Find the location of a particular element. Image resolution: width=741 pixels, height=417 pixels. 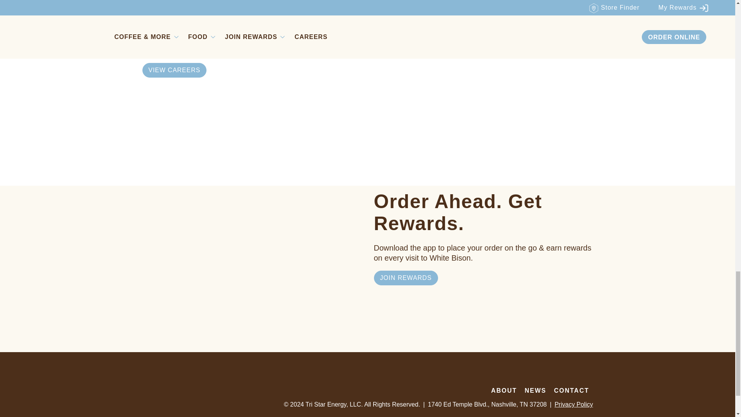

VIEW CAREERS is located at coordinates (174, 70).